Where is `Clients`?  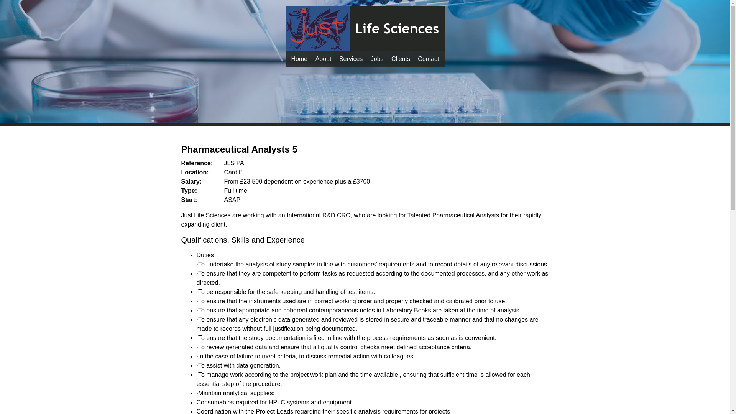
Clients is located at coordinates (401, 59).